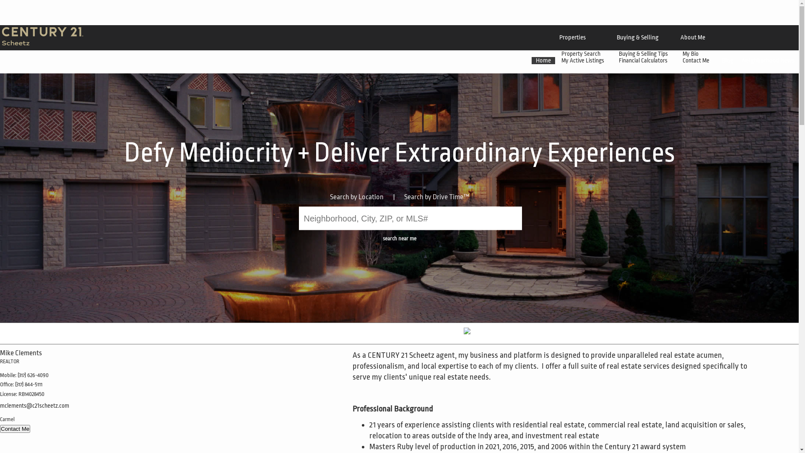 This screenshot has width=805, height=453. I want to click on Properties, so click(573, 38).